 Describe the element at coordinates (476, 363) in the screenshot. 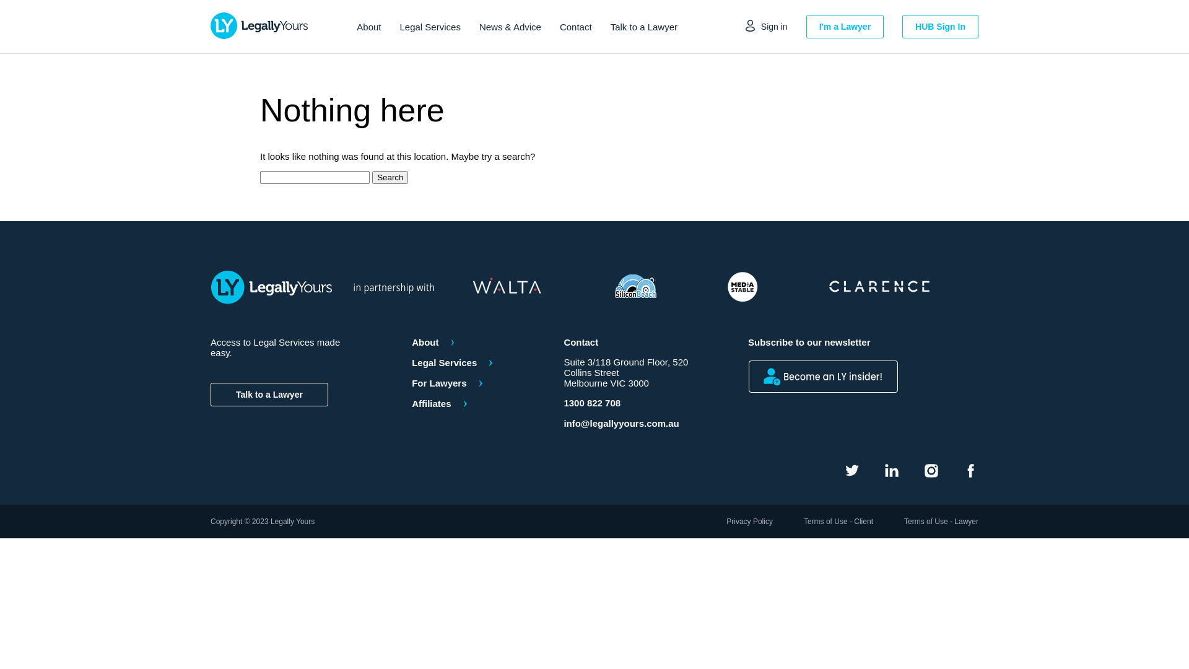

I see `Legal Services` at that location.